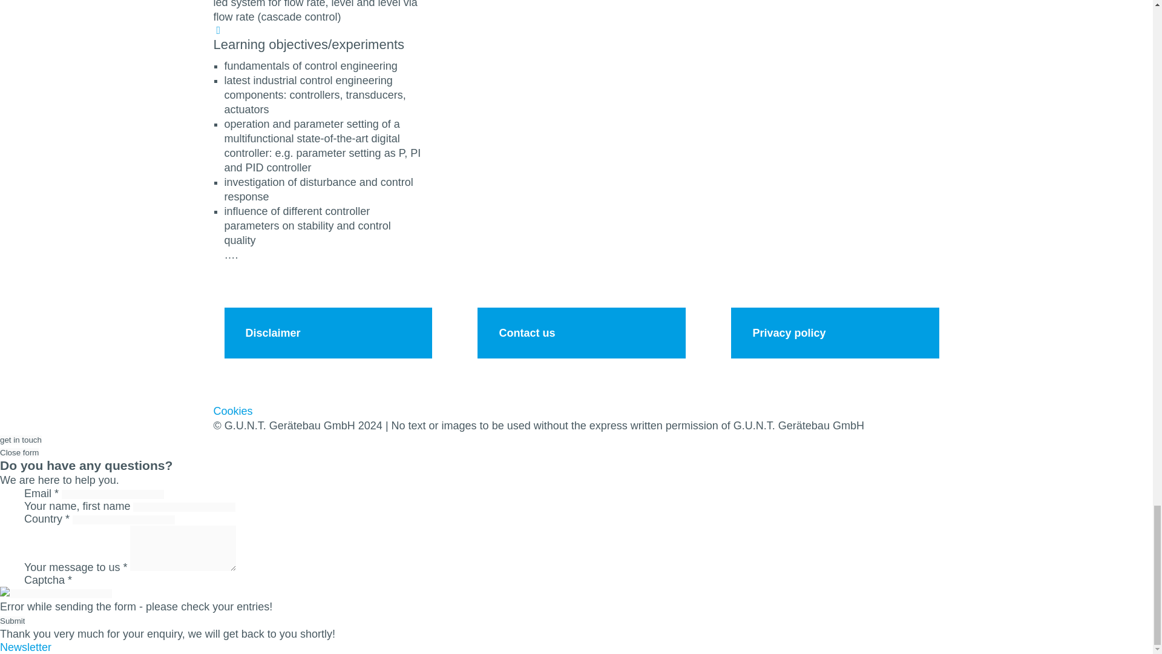 Image resolution: width=1162 pixels, height=654 pixels. What do you see at coordinates (12, 621) in the screenshot?
I see `Submit` at bounding box center [12, 621].